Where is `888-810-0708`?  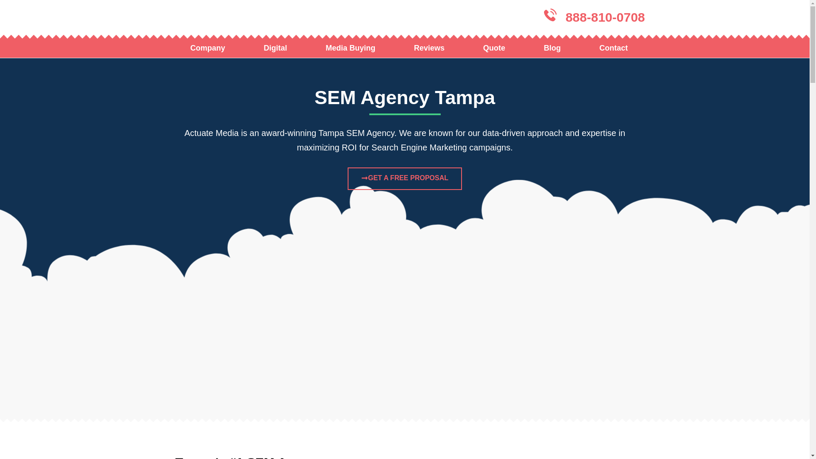 888-810-0708 is located at coordinates (605, 17).